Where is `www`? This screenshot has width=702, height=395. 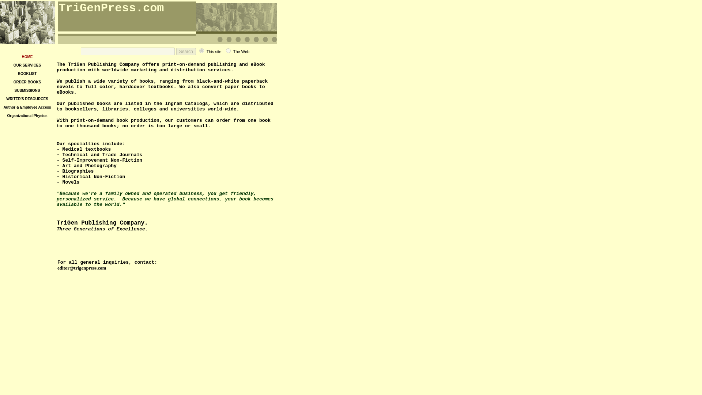 www is located at coordinates (228, 50).